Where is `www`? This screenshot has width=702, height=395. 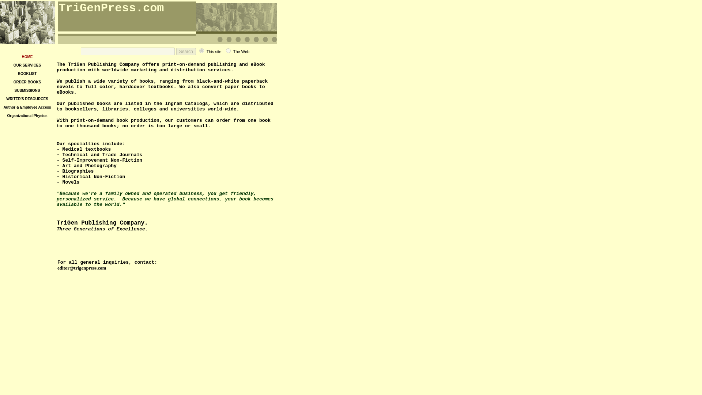 www is located at coordinates (228, 50).